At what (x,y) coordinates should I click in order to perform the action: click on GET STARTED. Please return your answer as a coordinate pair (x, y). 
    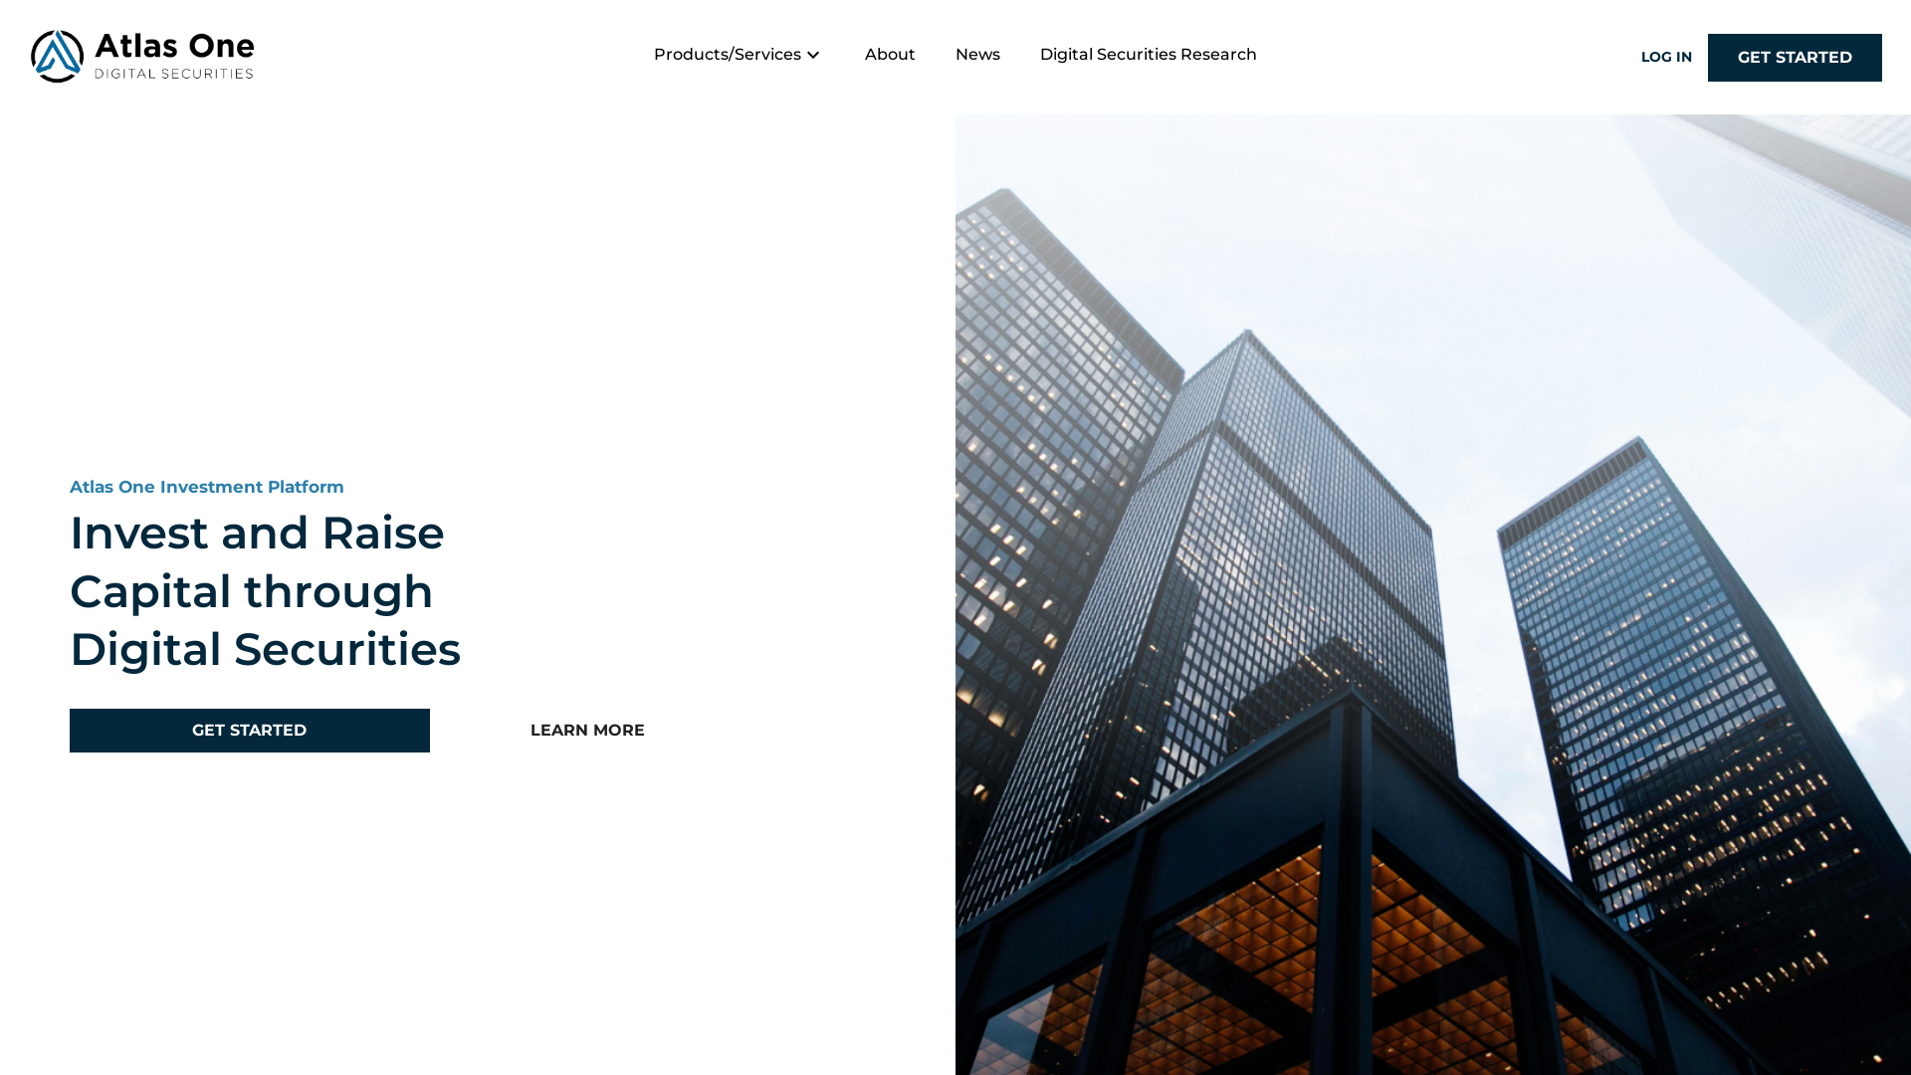
    Looking at the image, I should click on (1796, 58).